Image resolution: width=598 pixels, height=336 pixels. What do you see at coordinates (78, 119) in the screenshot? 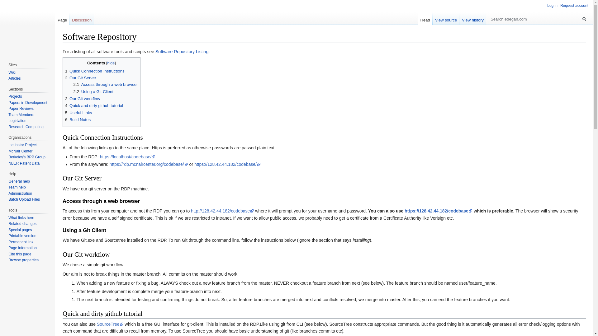
I see `6 Build Notes` at bounding box center [78, 119].